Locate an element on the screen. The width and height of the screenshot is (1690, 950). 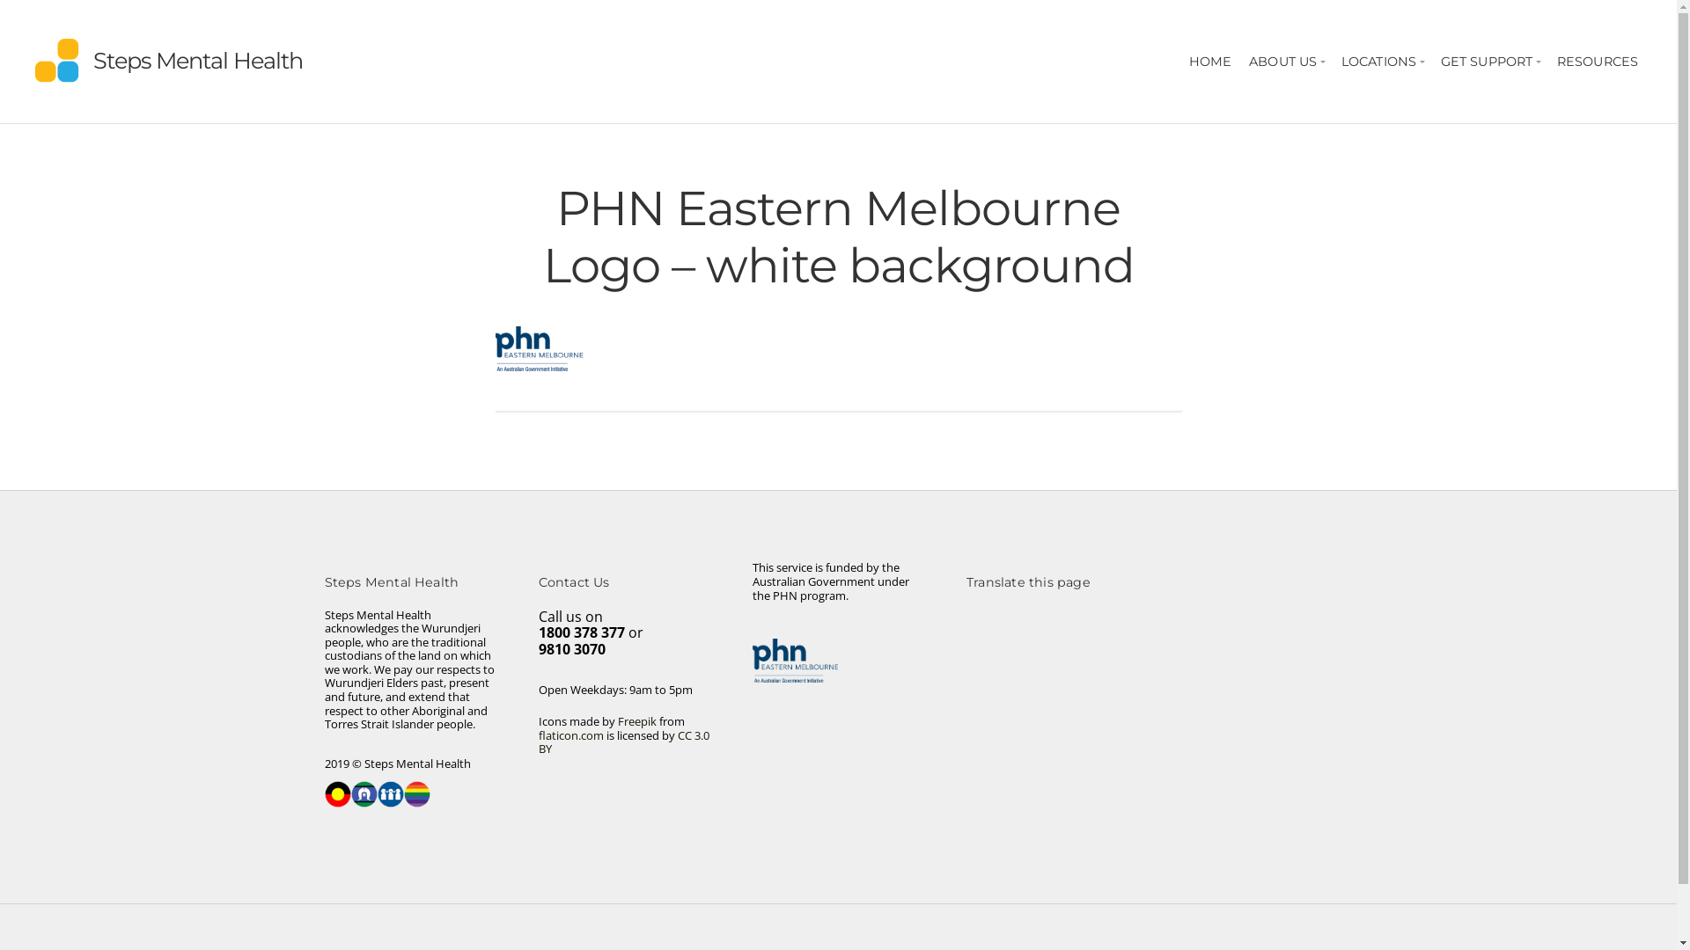
GET SUPPORT is located at coordinates (1490, 62).